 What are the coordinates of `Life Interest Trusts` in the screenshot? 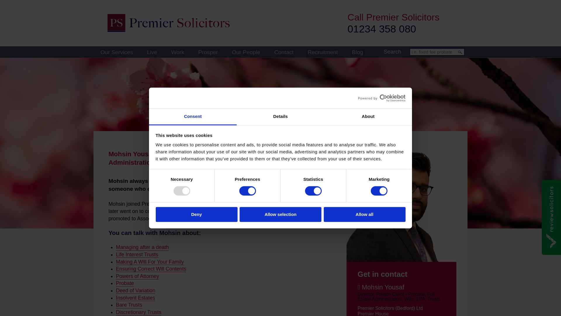 It's located at (137, 255).